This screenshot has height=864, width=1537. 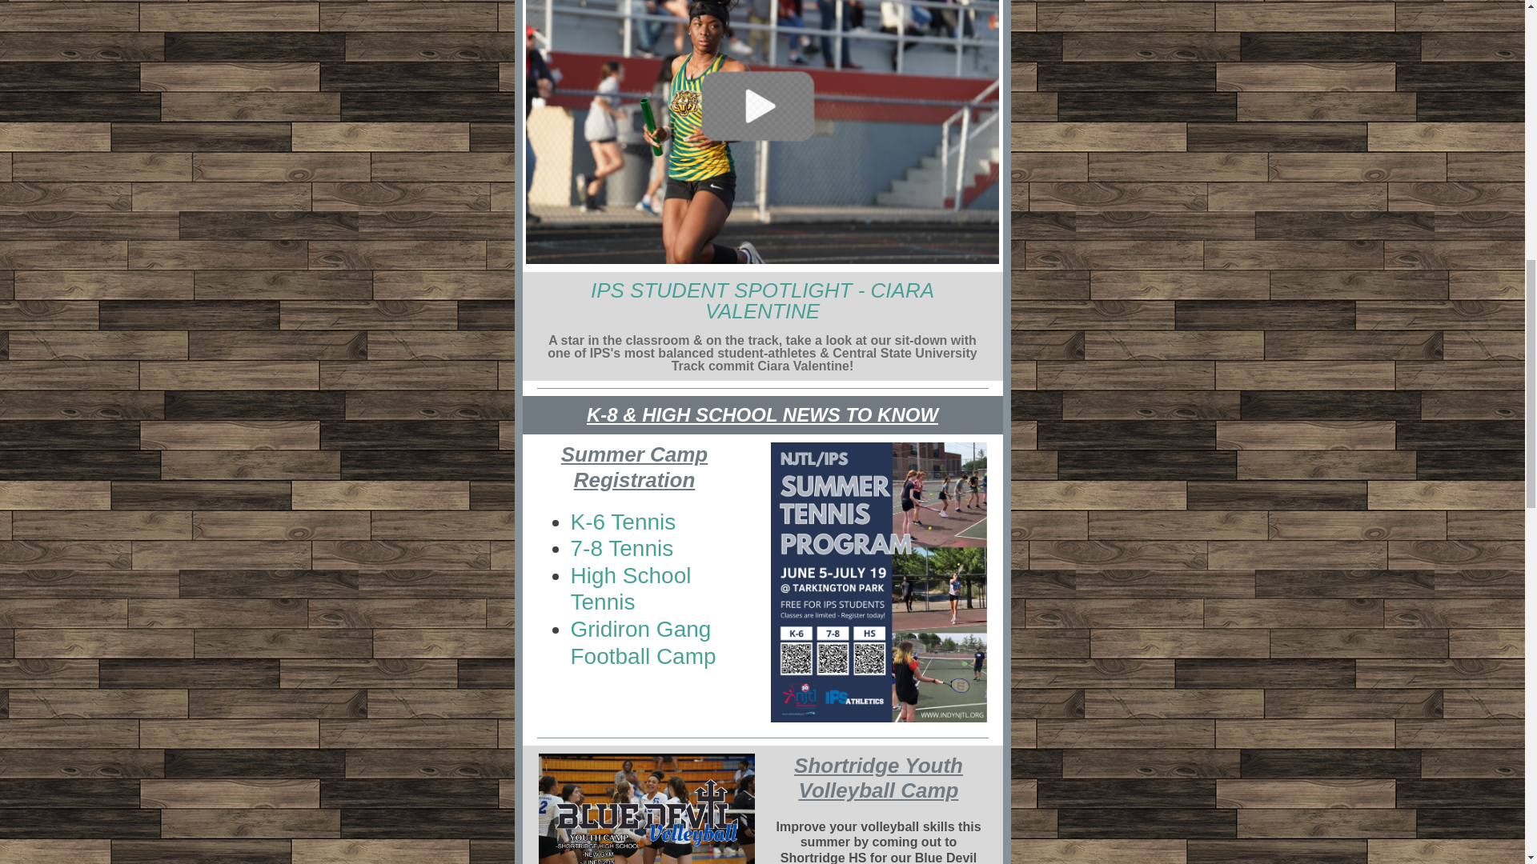 I want to click on K-6 Tennis, so click(x=623, y=522).